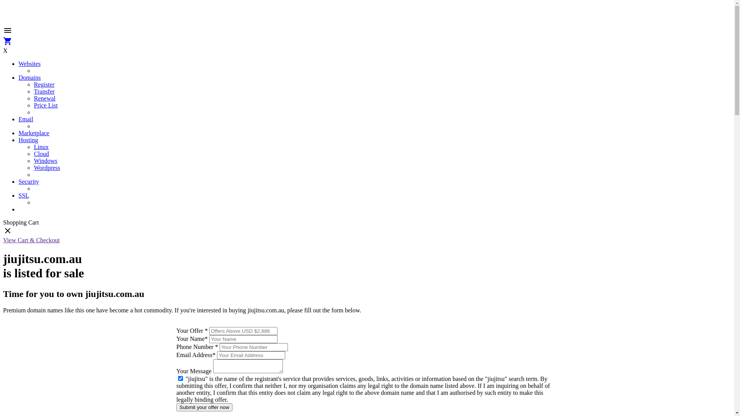 This screenshot has width=740, height=416. Describe the element at coordinates (30, 78) in the screenshot. I see `Domains` at that location.